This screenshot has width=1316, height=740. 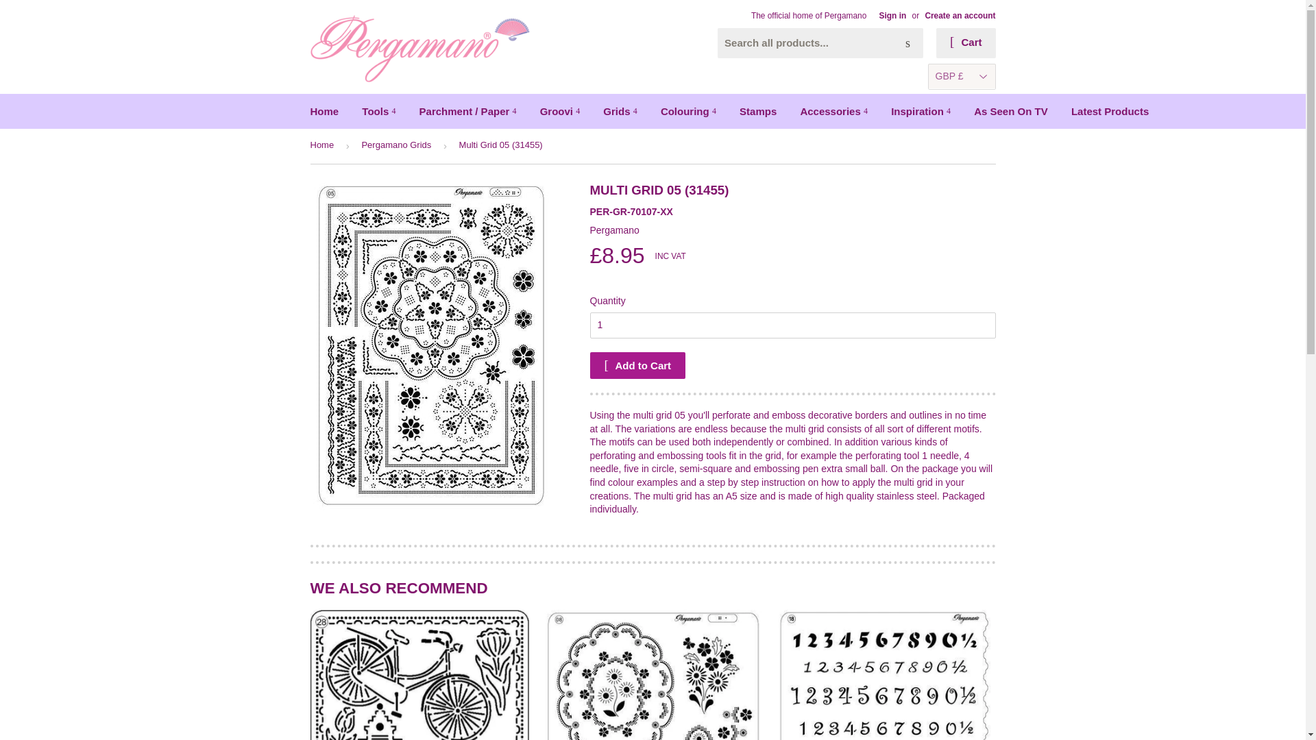 What do you see at coordinates (325, 111) in the screenshot?
I see `Home` at bounding box center [325, 111].